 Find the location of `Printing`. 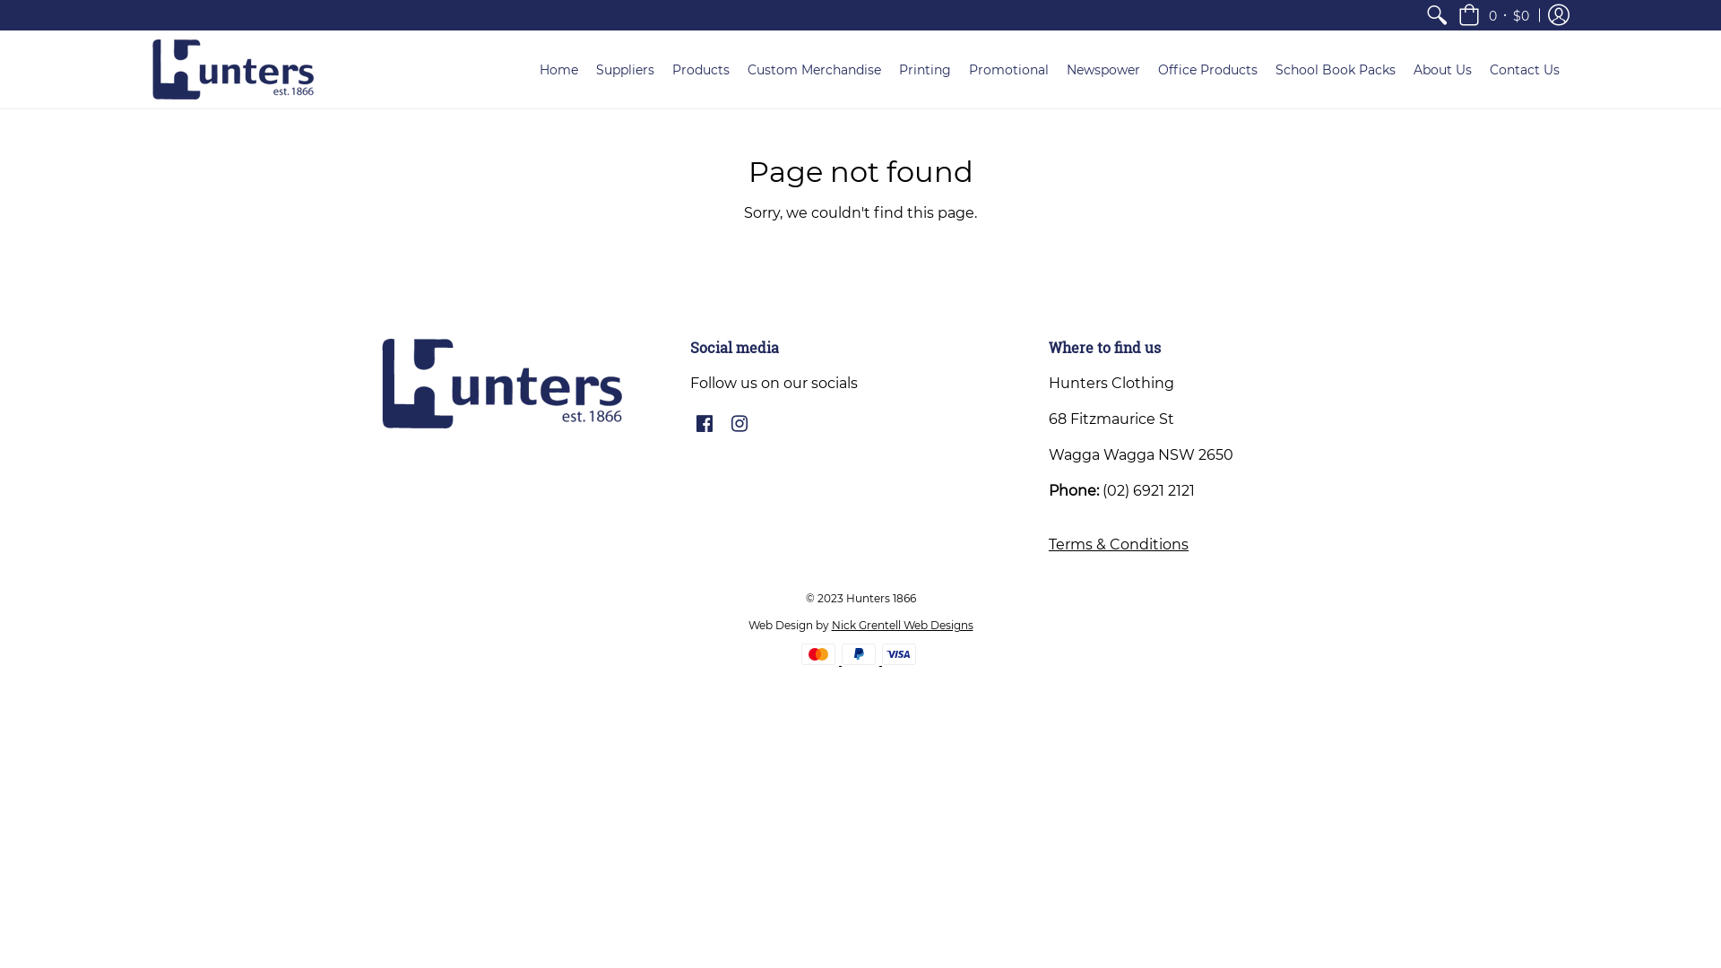

Printing is located at coordinates (925, 70).